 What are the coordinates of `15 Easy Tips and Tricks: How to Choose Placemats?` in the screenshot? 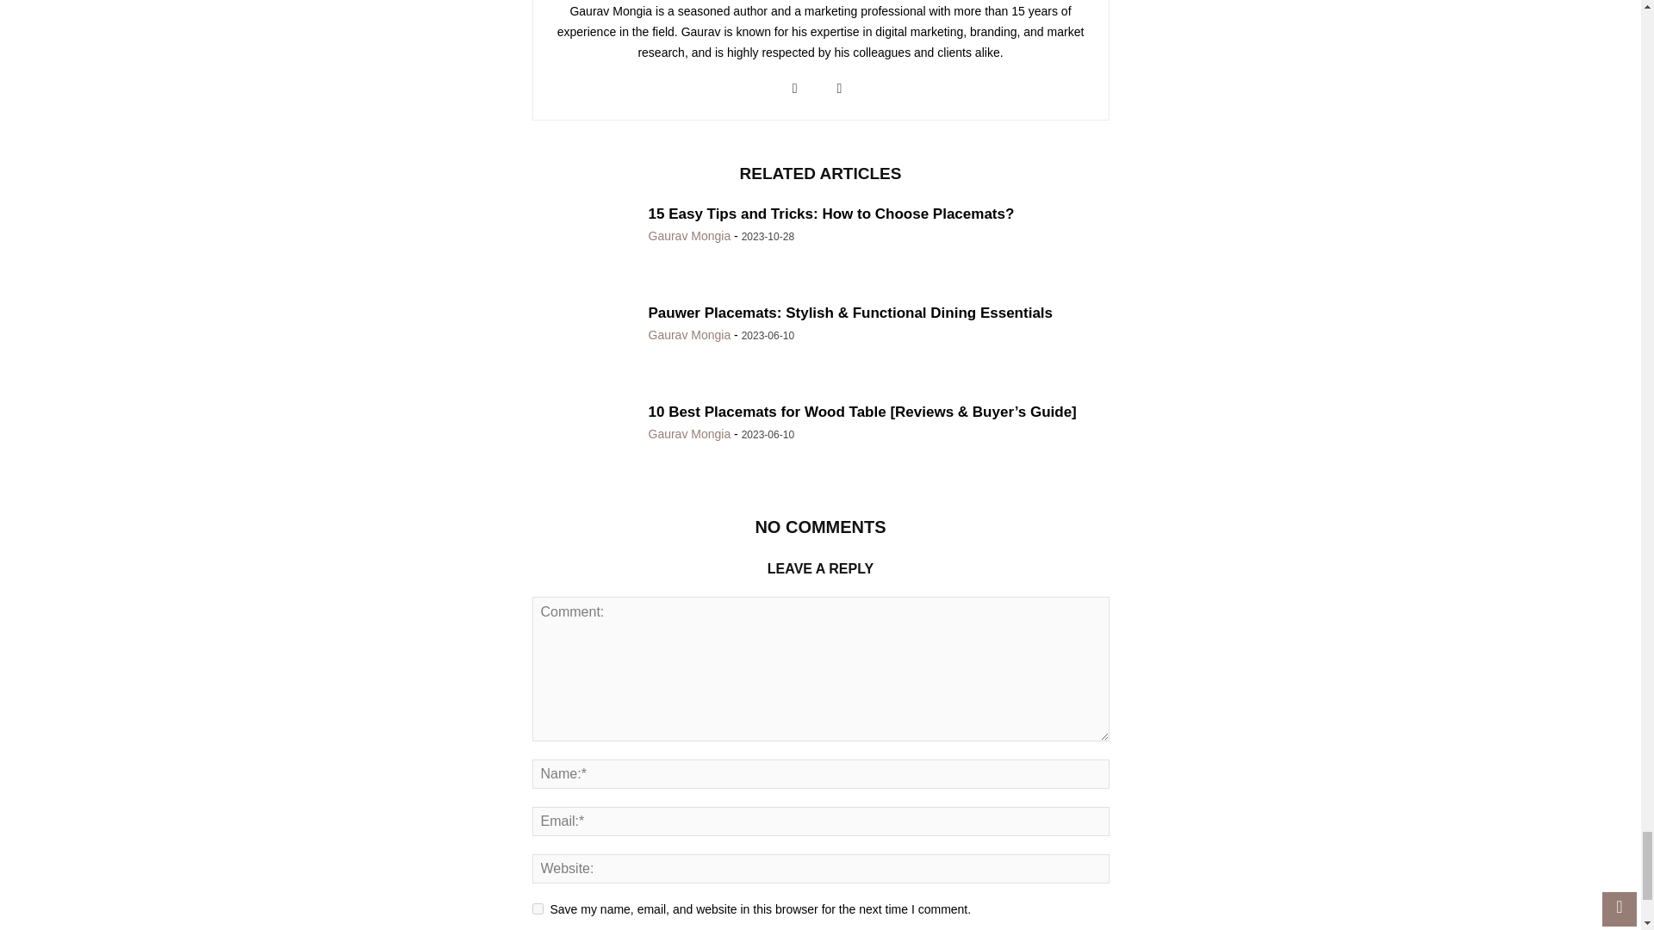 It's located at (830, 214).